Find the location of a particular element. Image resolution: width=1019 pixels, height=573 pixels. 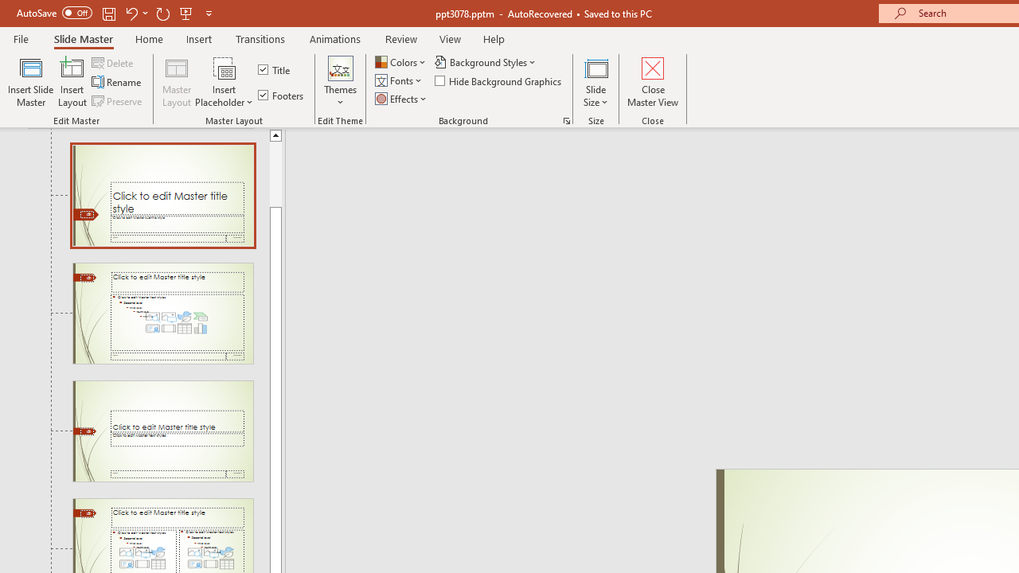

Slide Title Slide Layout: used by slide(s) 1 is located at coordinates (162, 195).